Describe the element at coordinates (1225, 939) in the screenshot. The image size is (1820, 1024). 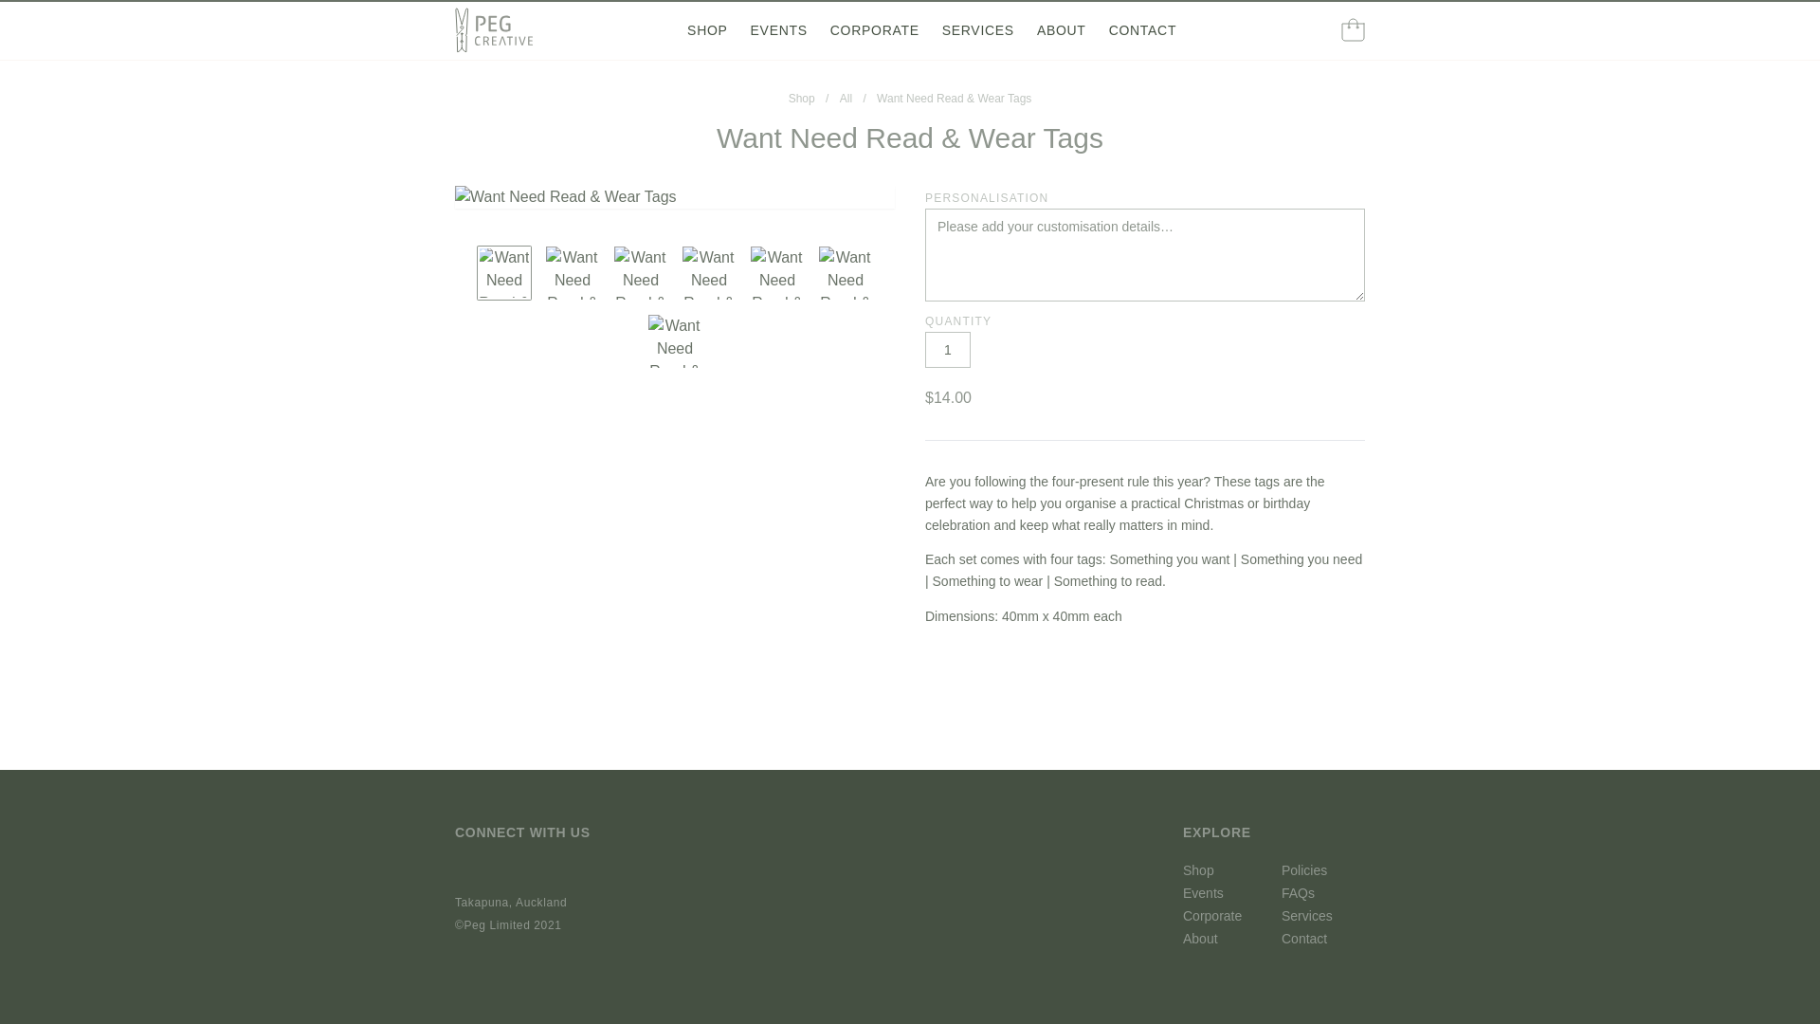
I see `About` at that location.